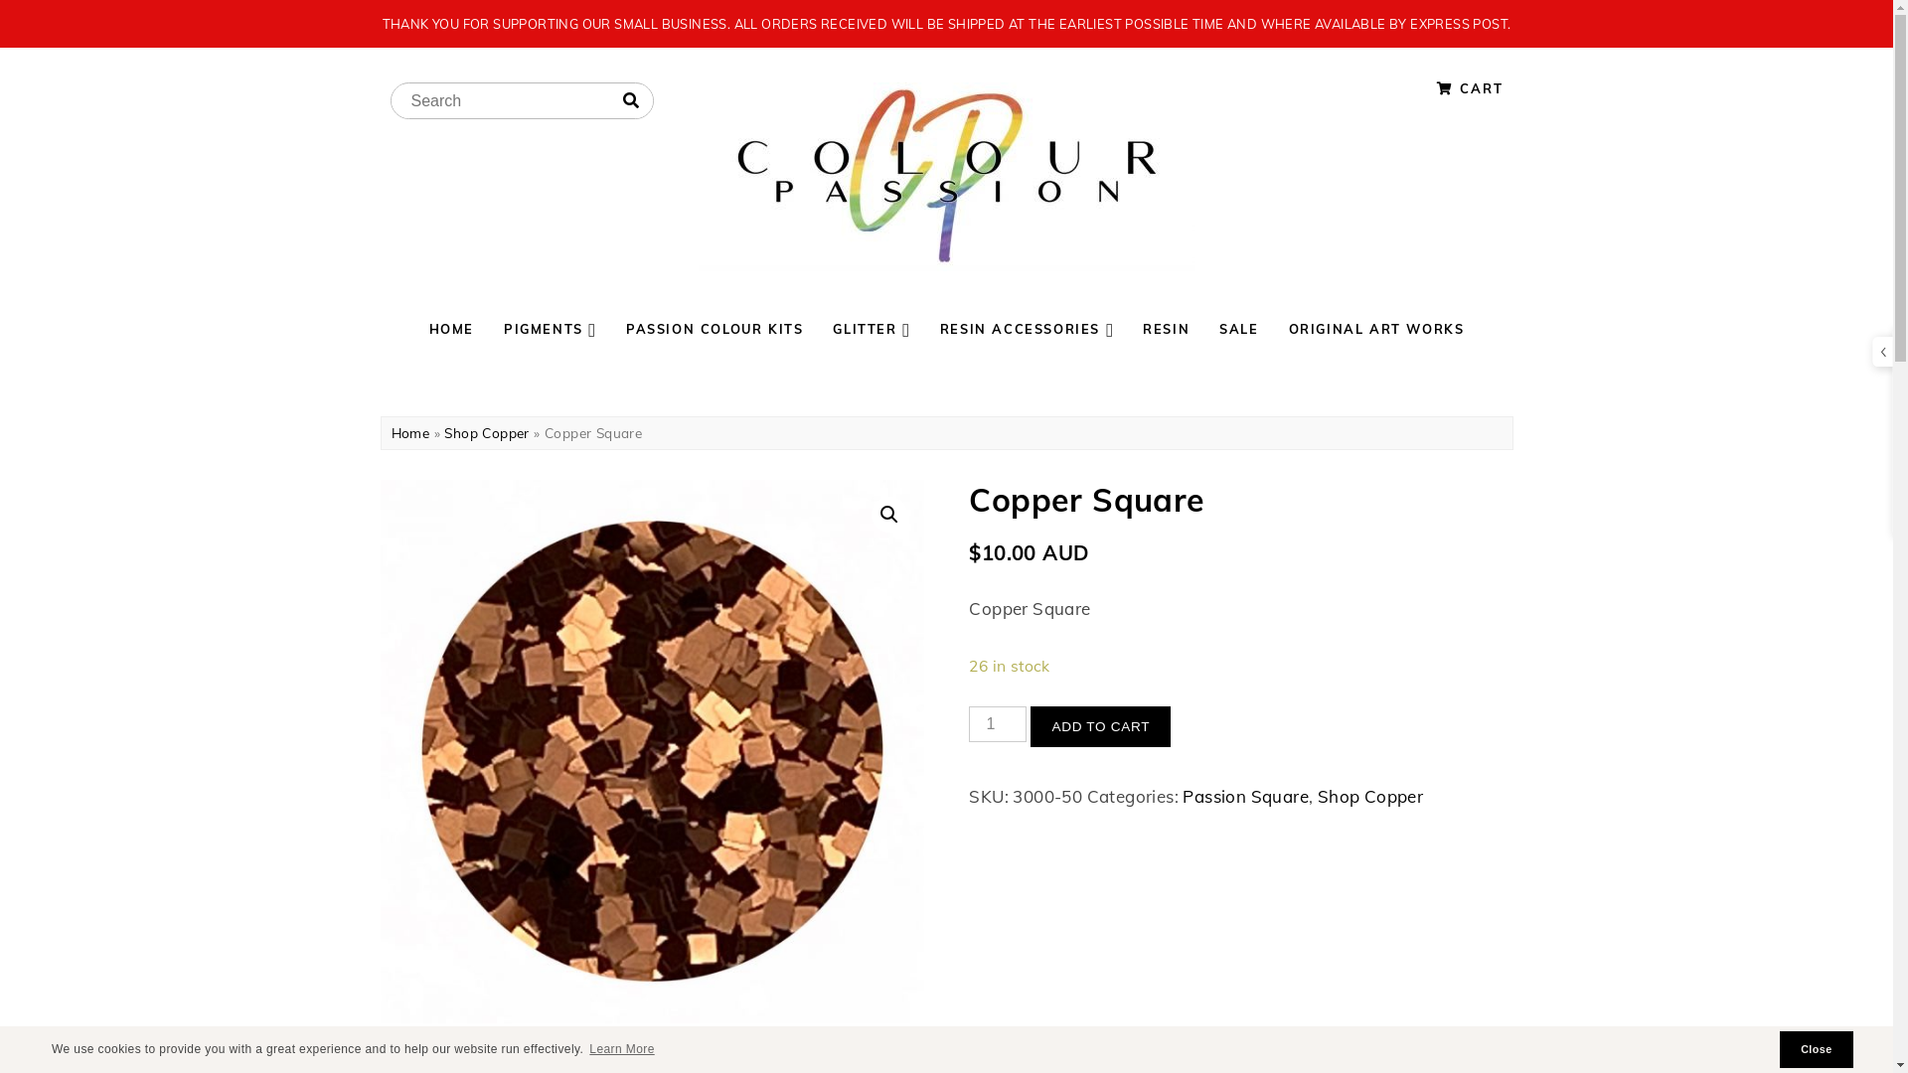  Describe the element at coordinates (487, 433) in the screenshot. I see `Shop Copper` at that location.